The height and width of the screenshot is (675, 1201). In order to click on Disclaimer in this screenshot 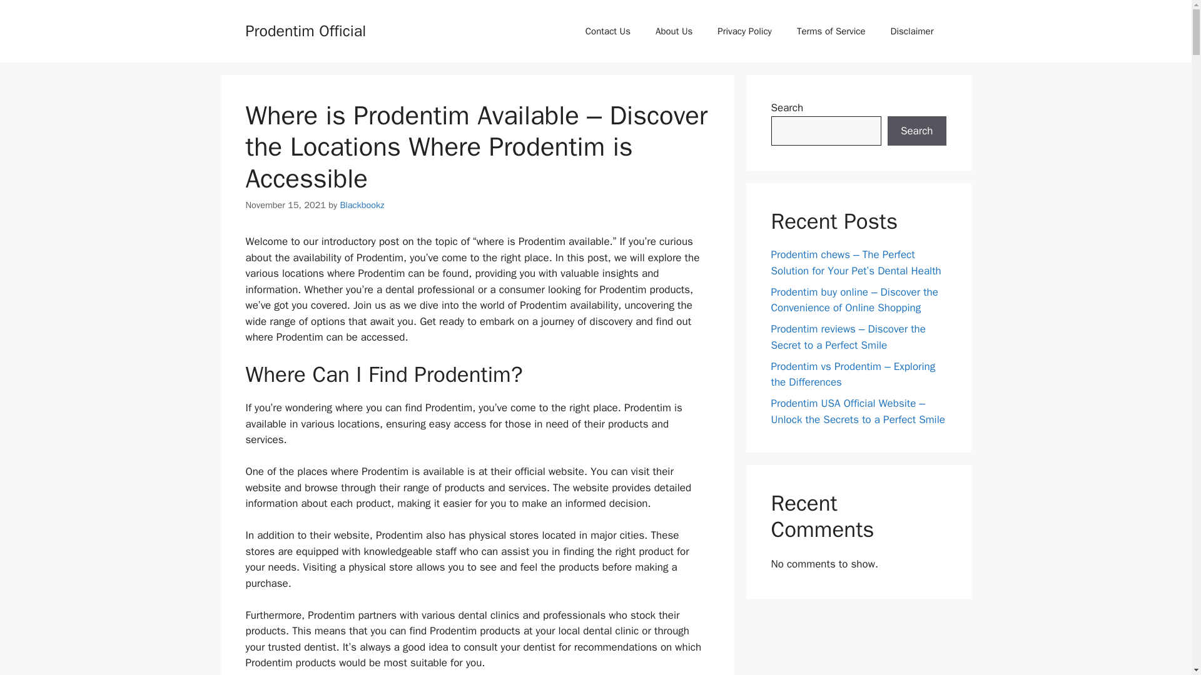, I will do `click(912, 31)`.